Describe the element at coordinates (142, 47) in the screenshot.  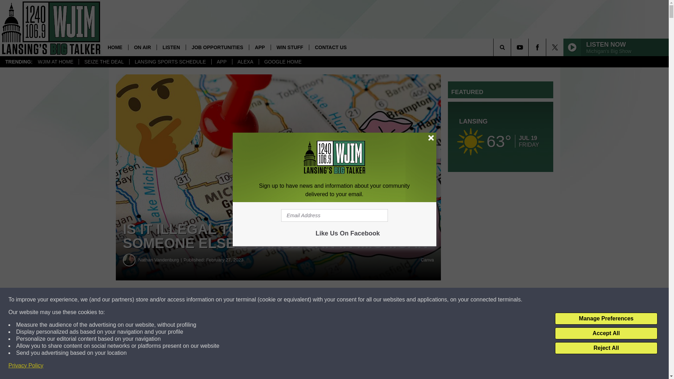
I see `ON AIR` at that location.